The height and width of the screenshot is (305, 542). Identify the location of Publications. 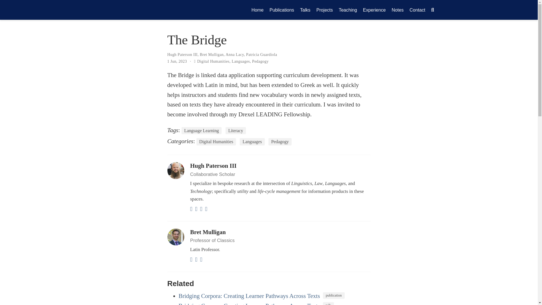
(282, 10).